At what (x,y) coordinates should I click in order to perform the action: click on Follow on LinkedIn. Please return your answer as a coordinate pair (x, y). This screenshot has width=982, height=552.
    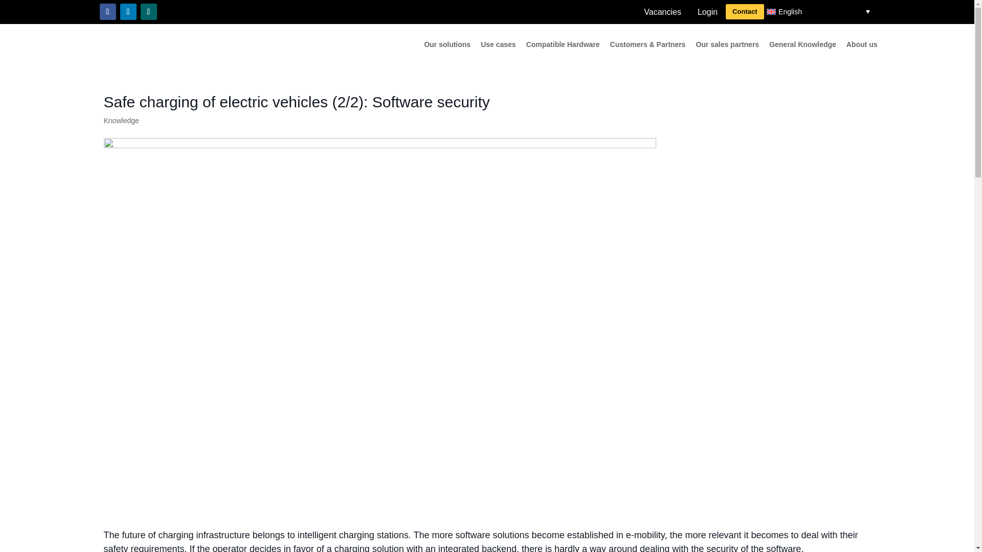
    Looking at the image, I should click on (128, 11).